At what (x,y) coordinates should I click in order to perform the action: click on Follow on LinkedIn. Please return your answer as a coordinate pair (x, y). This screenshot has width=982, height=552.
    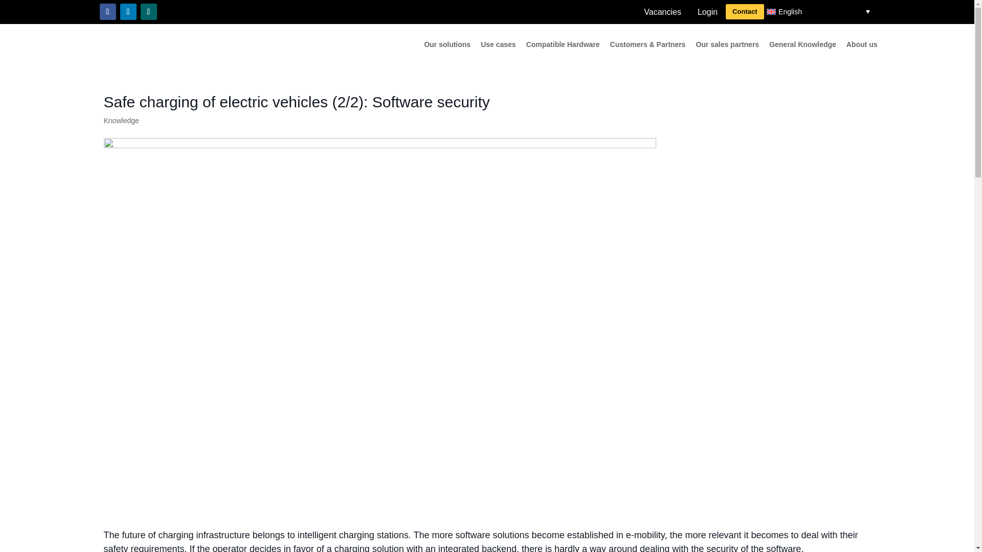
    Looking at the image, I should click on (128, 11).